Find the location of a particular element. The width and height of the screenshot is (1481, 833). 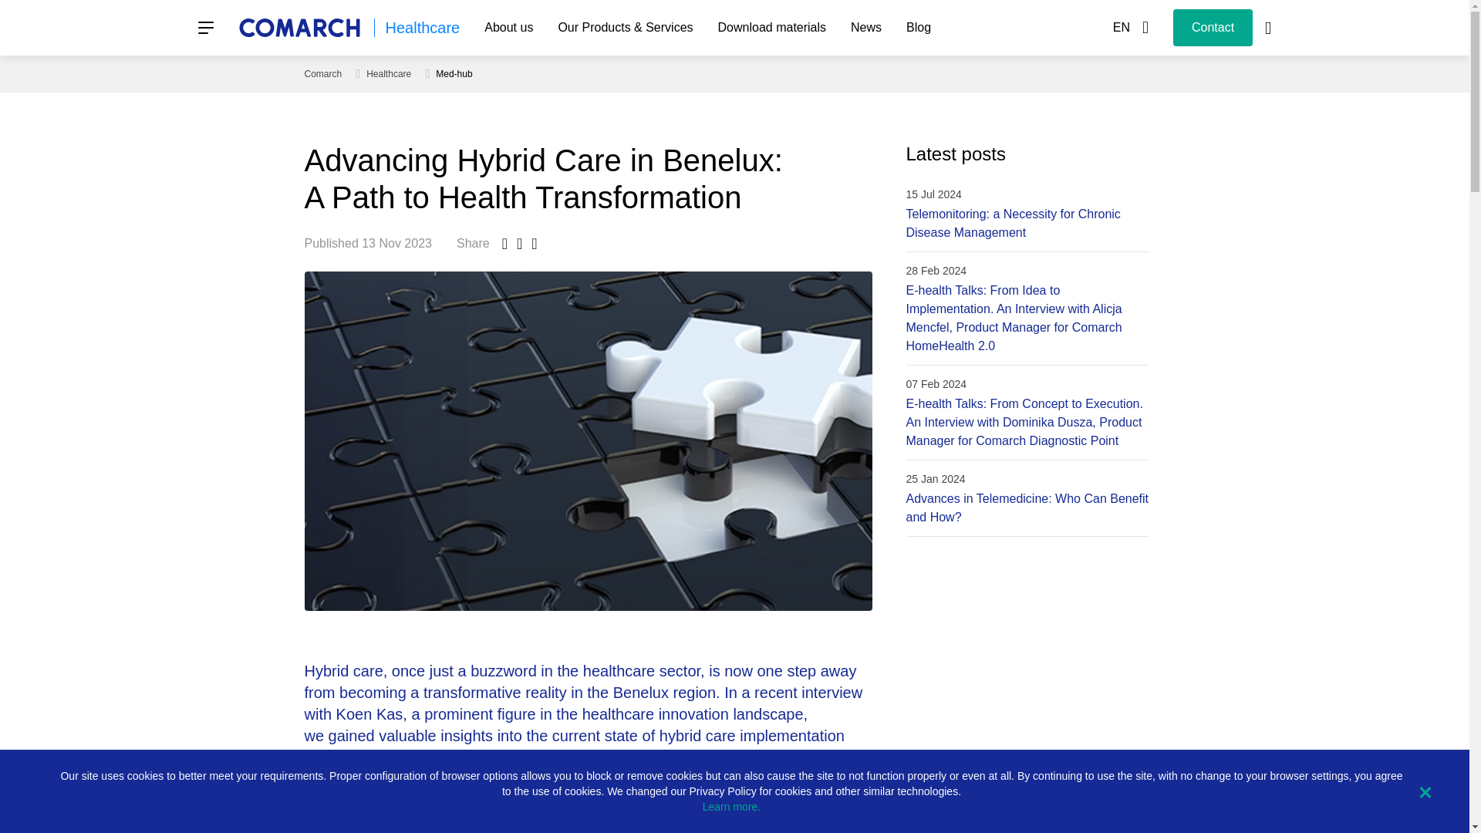

About us is located at coordinates (508, 28).